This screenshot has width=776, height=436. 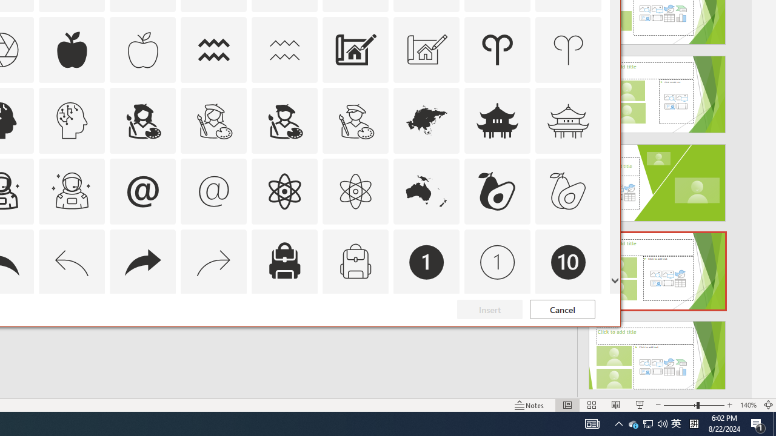 What do you see at coordinates (142, 50) in the screenshot?
I see `AutomationID: Icons_Apple_M` at bounding box center [142, 50].